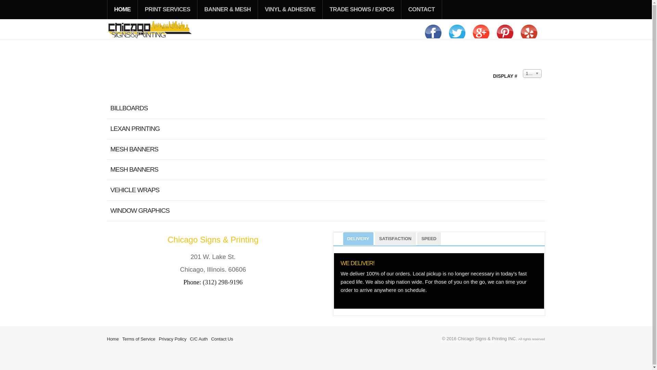  What do you see at coordinates (135, 128) in the screenshot?
I see `LEXAN PRINTING` at bounding box center [135, 128].